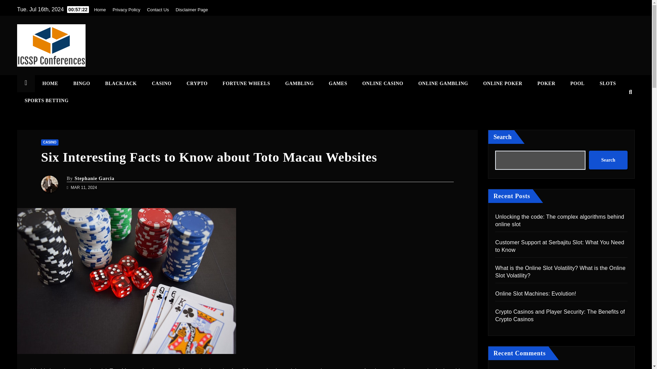  Describe the element at coordinates (94, 178) in the screenshot. I see `Stephanie Garcia` at that location.